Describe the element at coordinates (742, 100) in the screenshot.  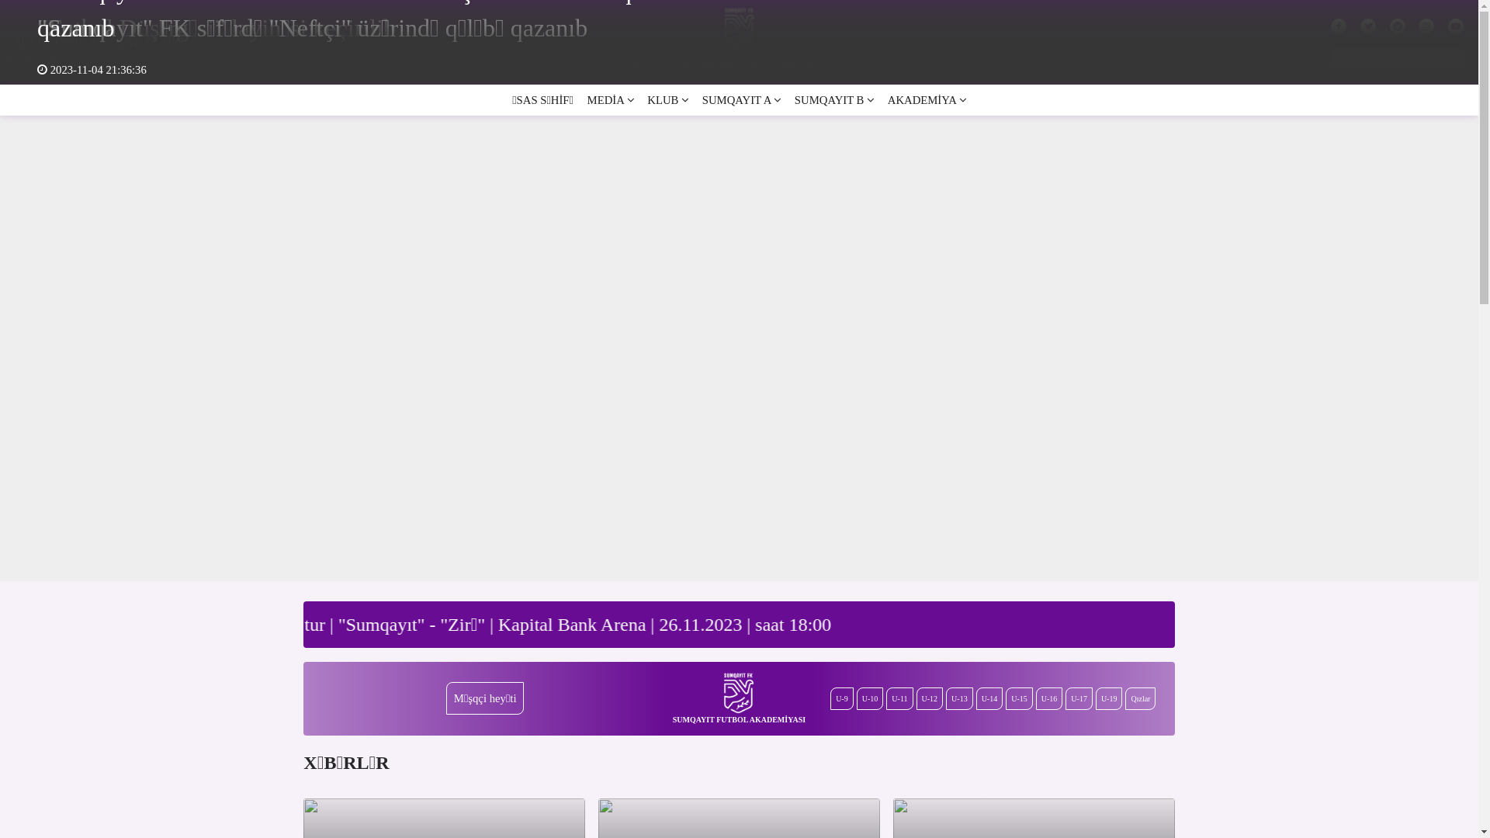
I see `SUMQAYIT A` at that location.